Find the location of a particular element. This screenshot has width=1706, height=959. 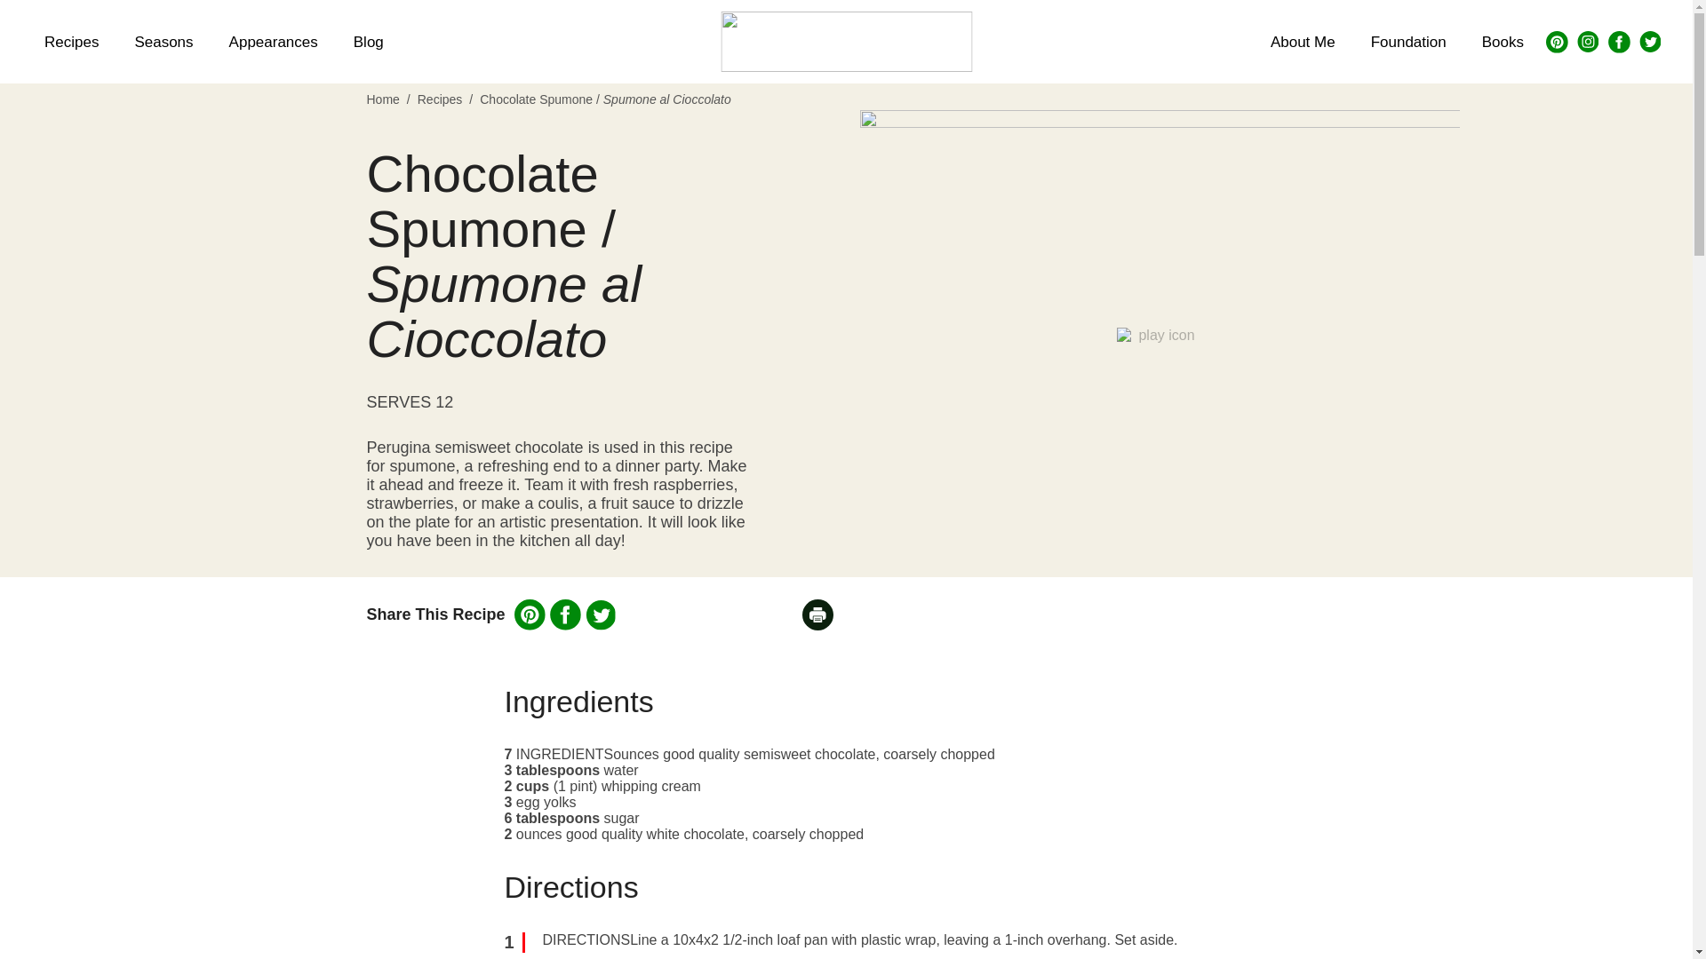

About Me is located at coordinates (1303, 41).